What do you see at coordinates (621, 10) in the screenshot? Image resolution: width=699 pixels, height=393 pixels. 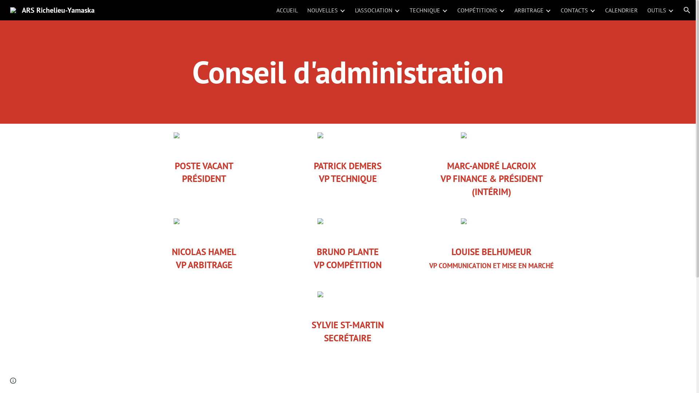 I see `CALENDRIER` at bounding box center [621, 10].